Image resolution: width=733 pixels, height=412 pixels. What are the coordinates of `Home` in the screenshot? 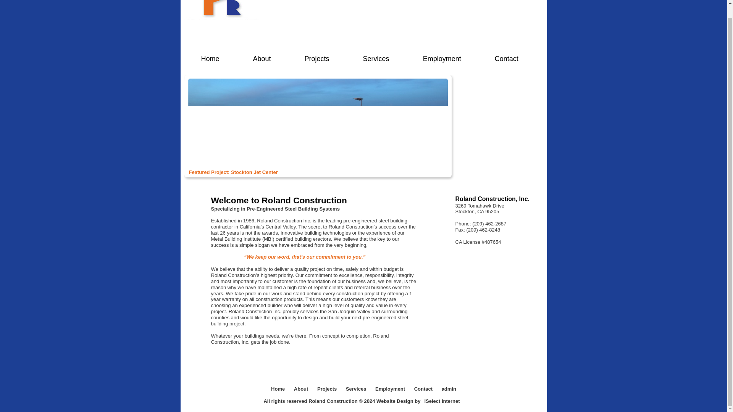 It's located at (210, 56).